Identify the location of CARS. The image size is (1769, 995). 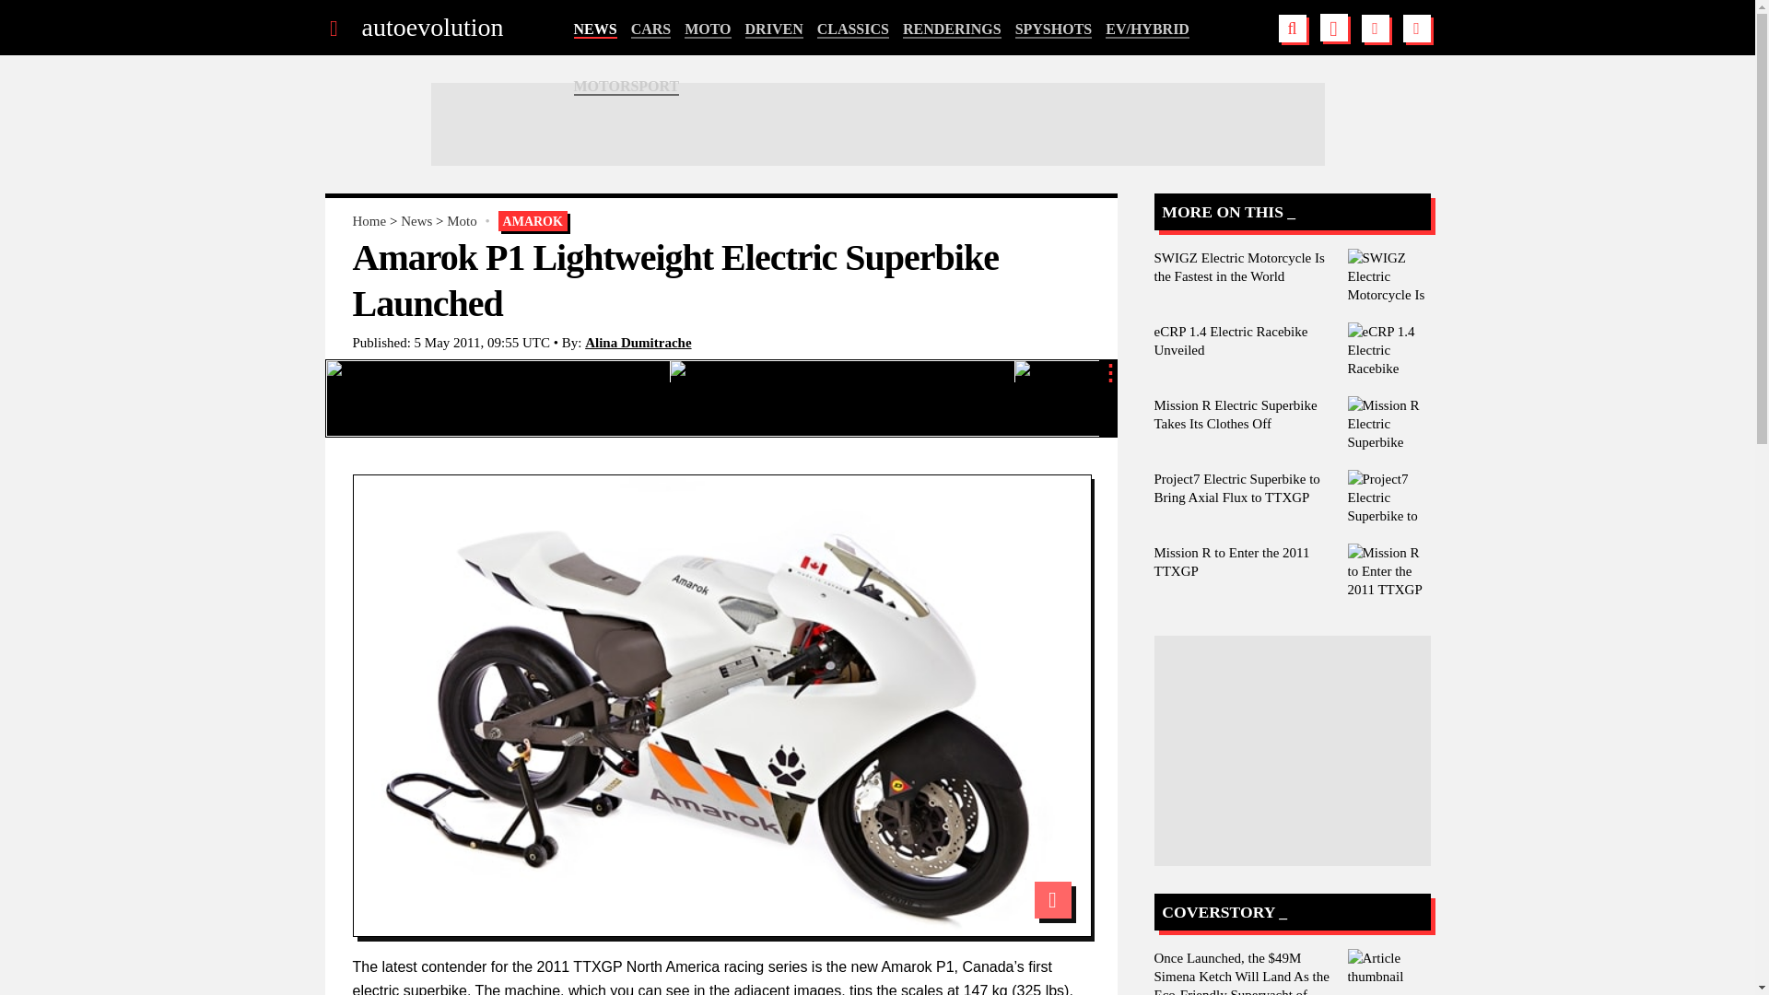
(651, 29).